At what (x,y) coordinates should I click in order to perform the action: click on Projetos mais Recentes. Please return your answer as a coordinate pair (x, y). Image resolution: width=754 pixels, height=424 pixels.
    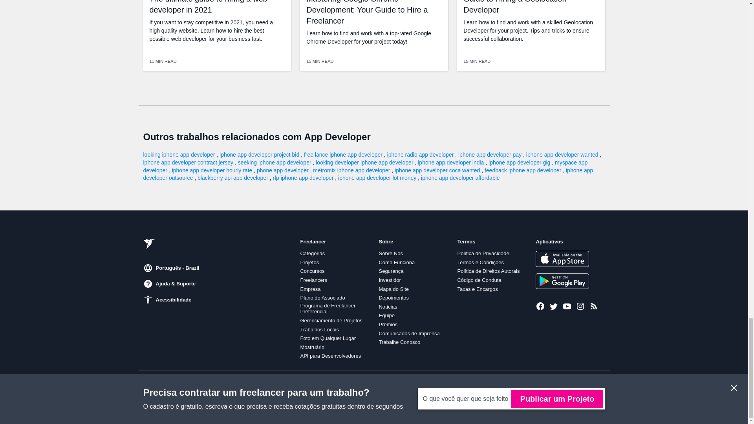
    Looking at the image, I should click on (594, 306).